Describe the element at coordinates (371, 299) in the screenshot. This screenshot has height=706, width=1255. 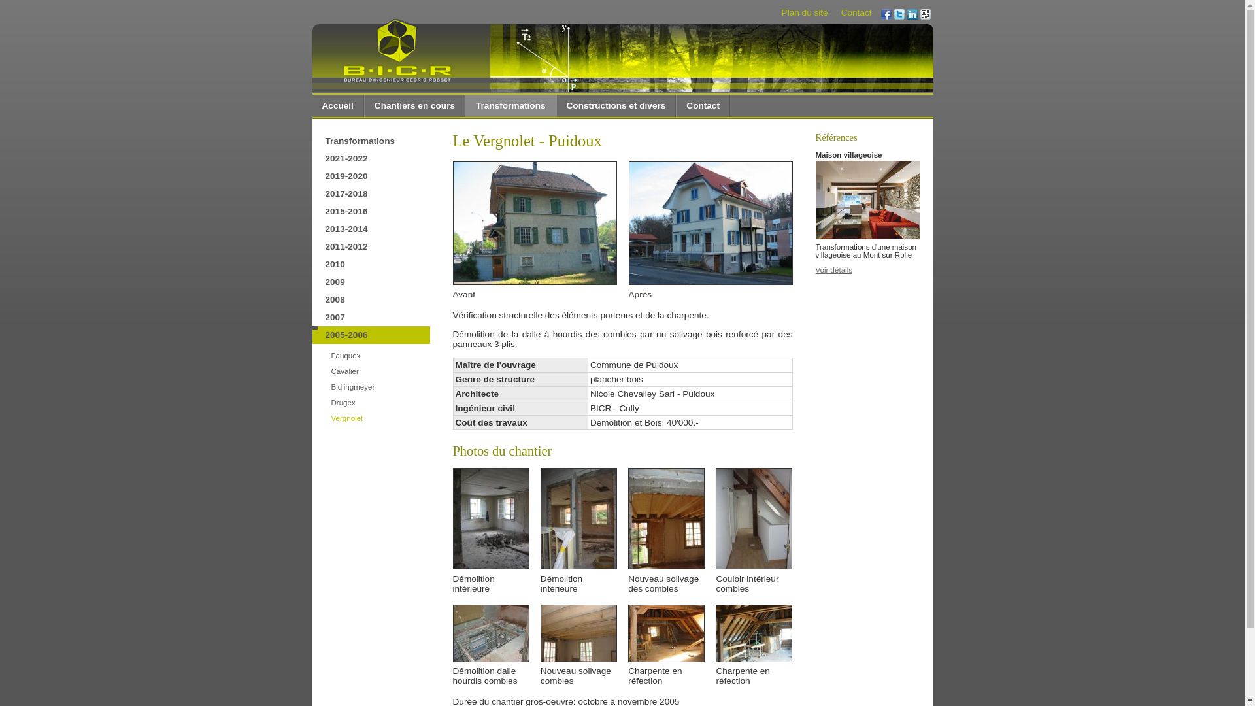
I see `2008` at that location.